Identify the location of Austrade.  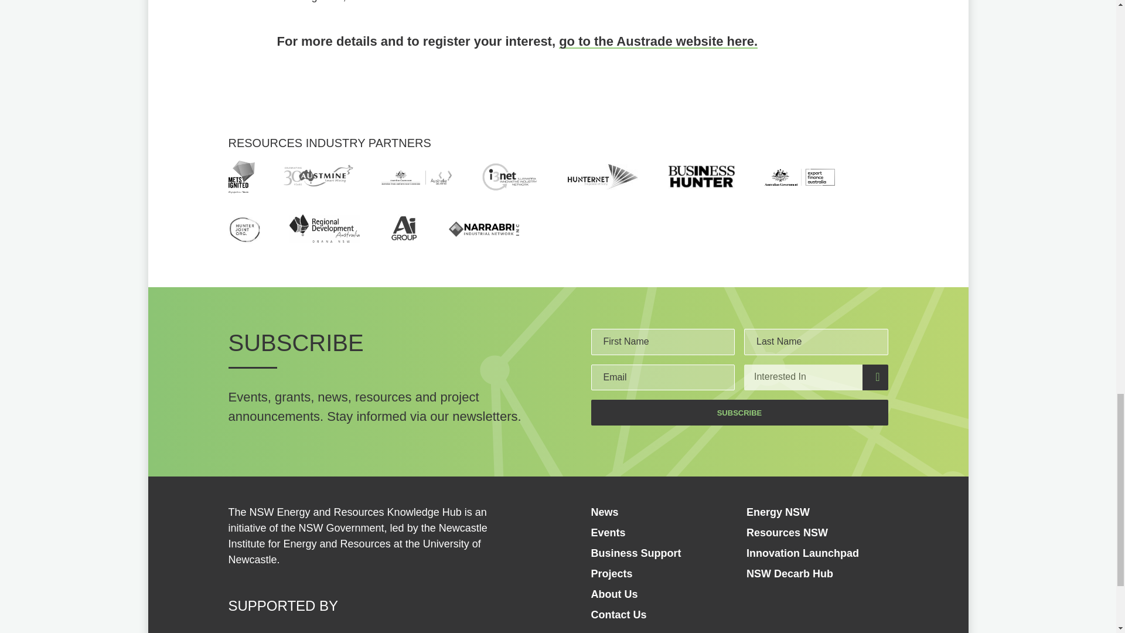
(416, 177).